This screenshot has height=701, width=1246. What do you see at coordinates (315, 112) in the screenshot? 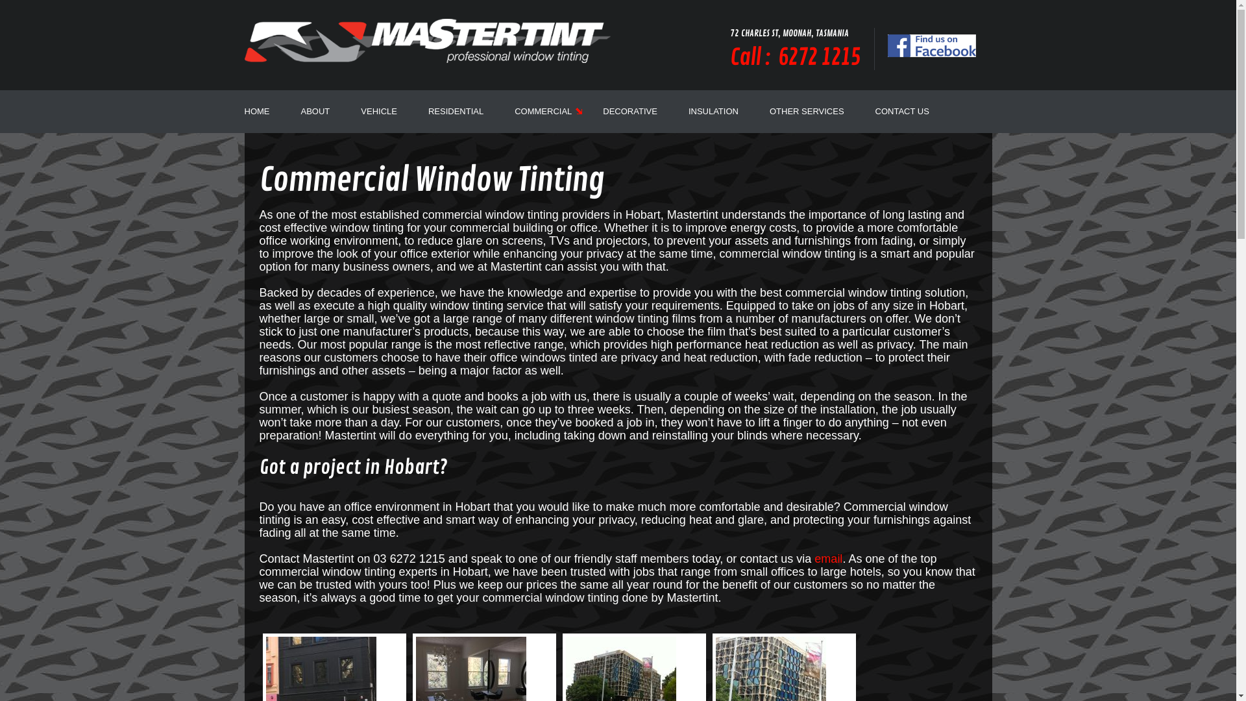
I see `ABOUT` at bounding box center [315, 112].